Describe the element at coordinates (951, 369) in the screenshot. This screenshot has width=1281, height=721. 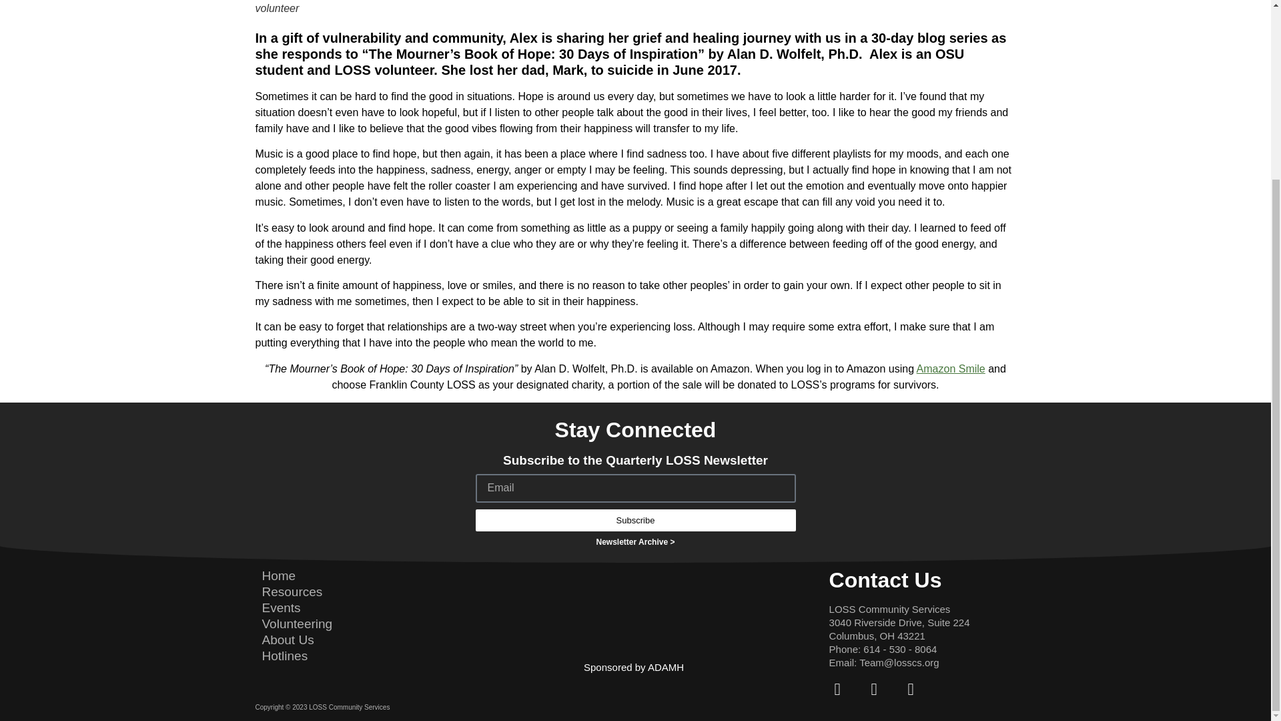
I see `Amazon Smile` at that location.